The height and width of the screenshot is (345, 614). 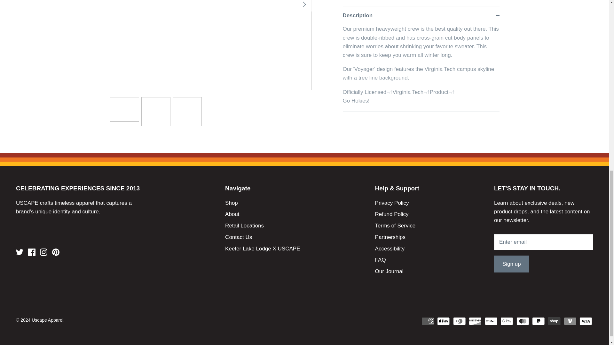 I want to click on American Express, so click(x=428, y=321).